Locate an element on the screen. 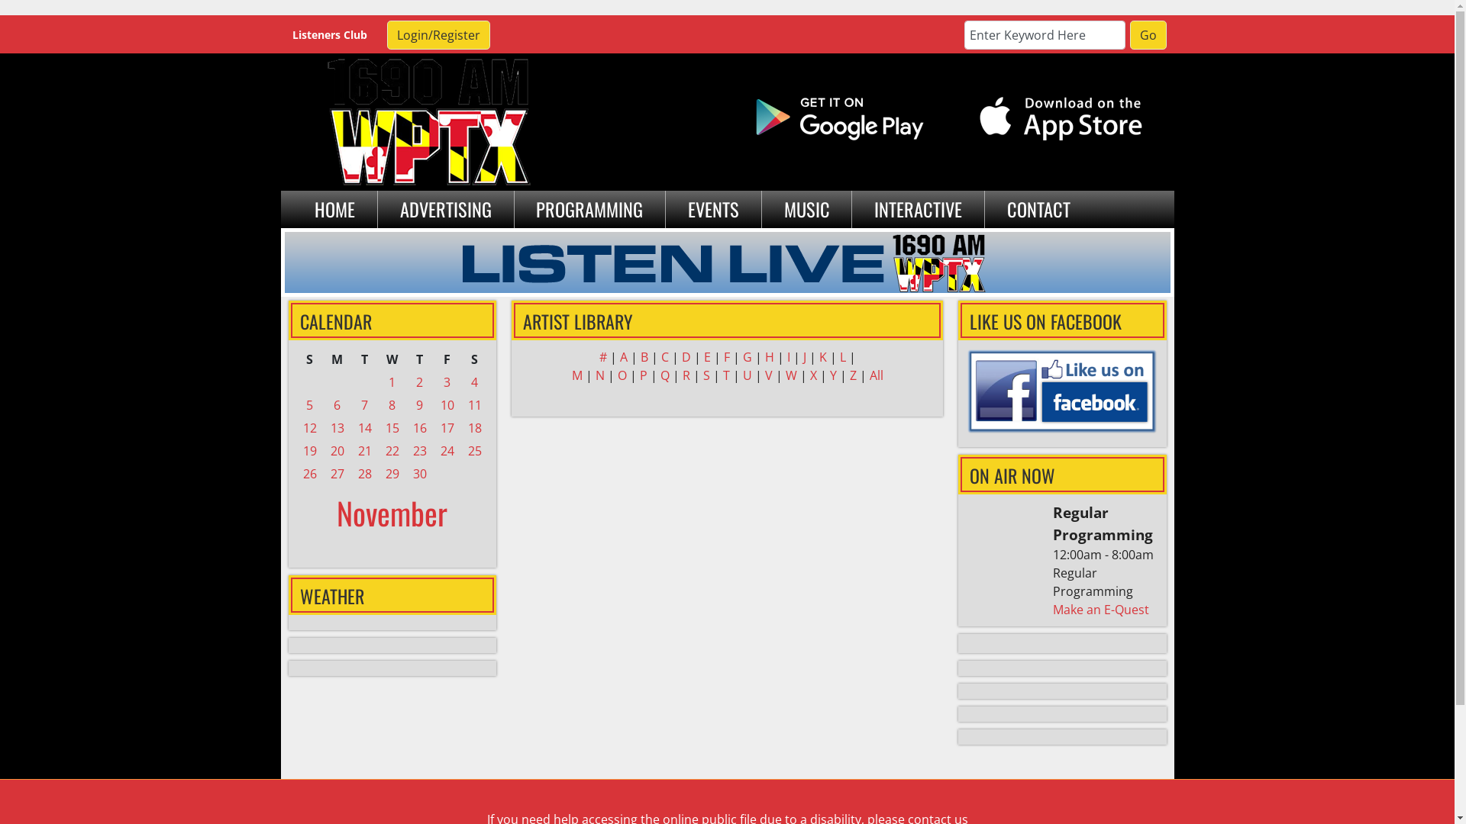  N is located at coordinates (602, 375).